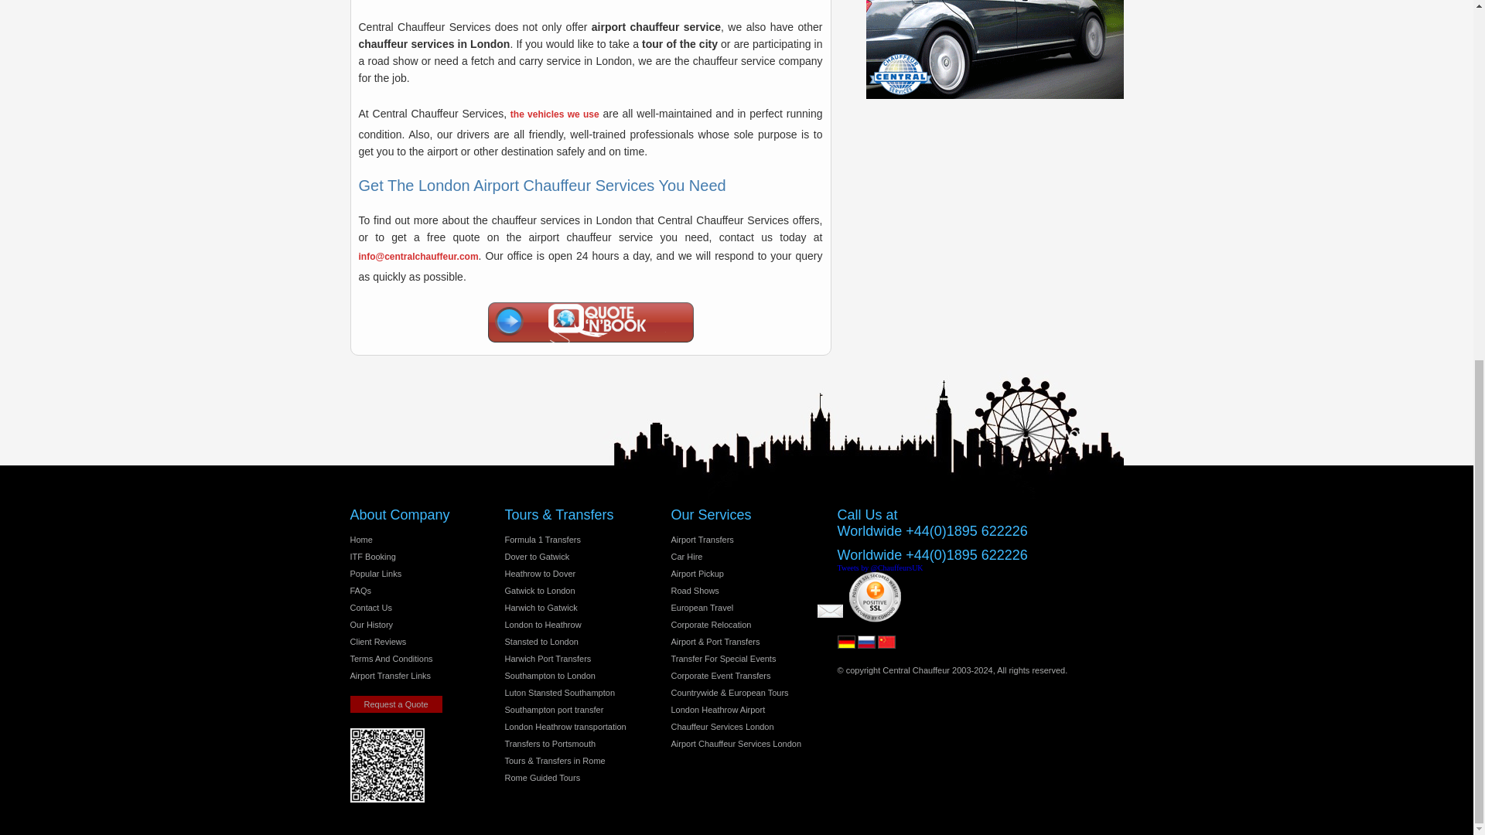 The width and height of the screenshot is (1485, 835). What do you see at coordinates (549, 676) in the screenshot?
I see `Southampton to London` at bounding box center [549, 676].